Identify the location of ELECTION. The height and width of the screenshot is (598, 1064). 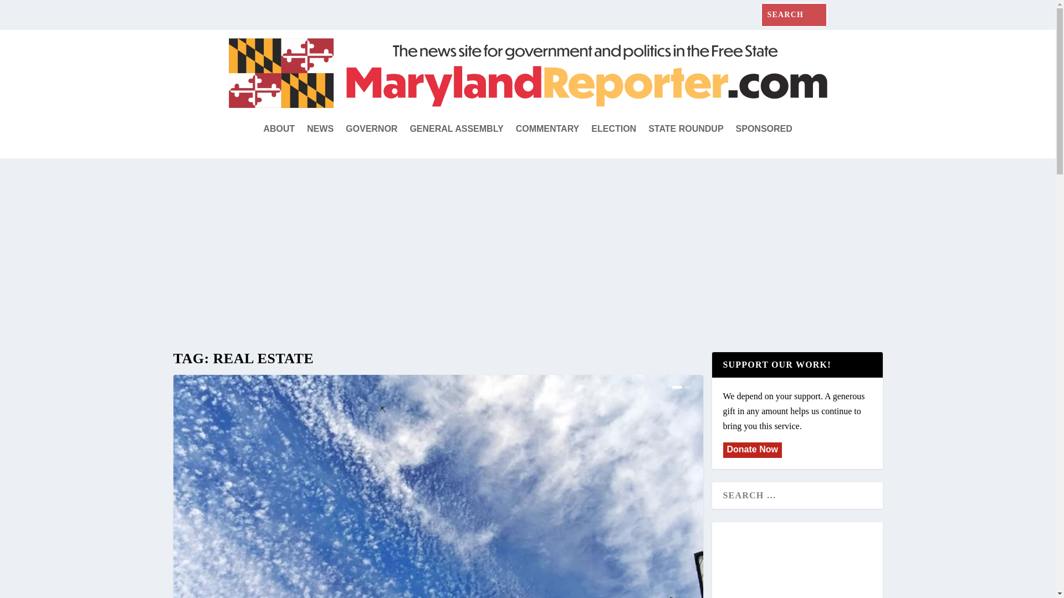
(614, 129).